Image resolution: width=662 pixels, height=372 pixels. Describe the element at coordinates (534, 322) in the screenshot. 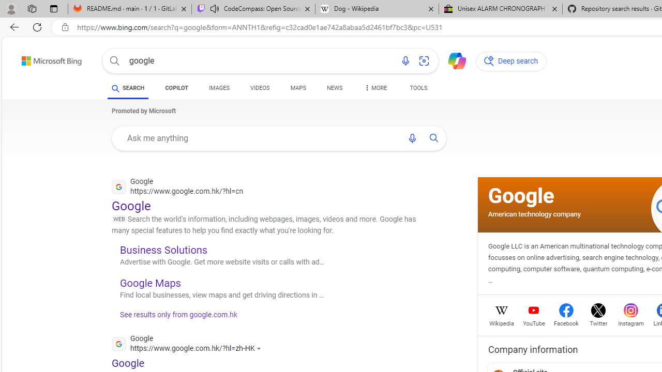

I see `YouTube` at that location.